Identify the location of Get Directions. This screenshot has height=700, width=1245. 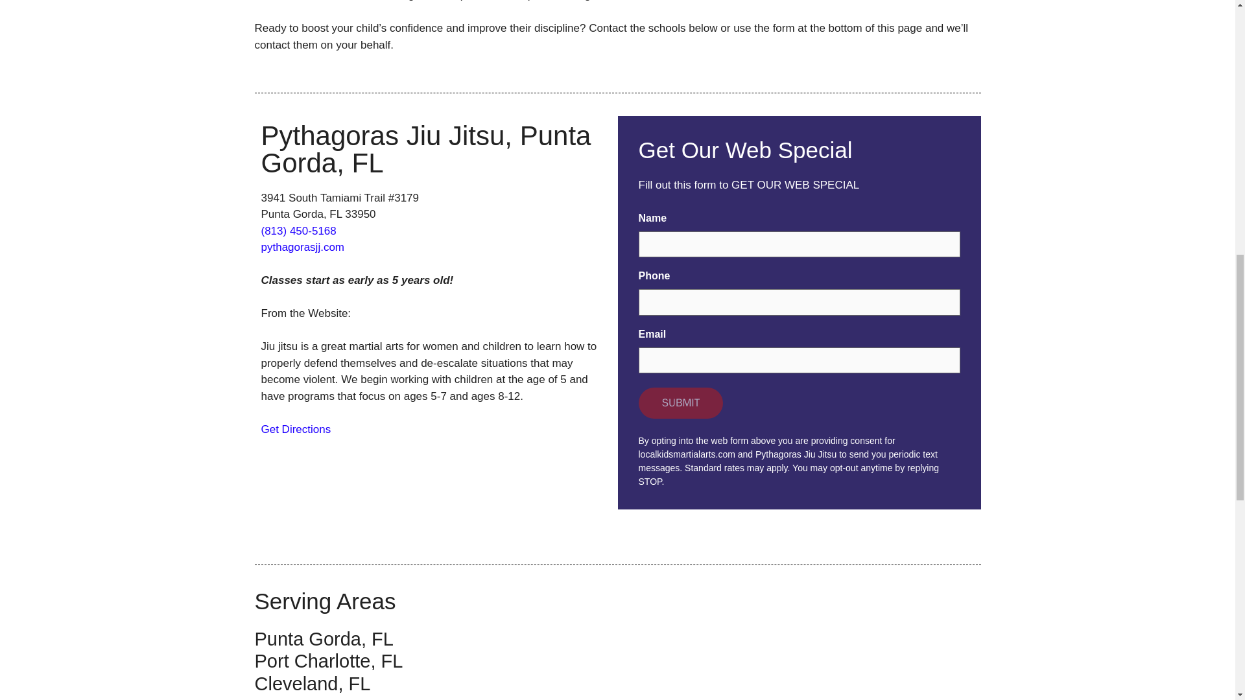
(296, 428).